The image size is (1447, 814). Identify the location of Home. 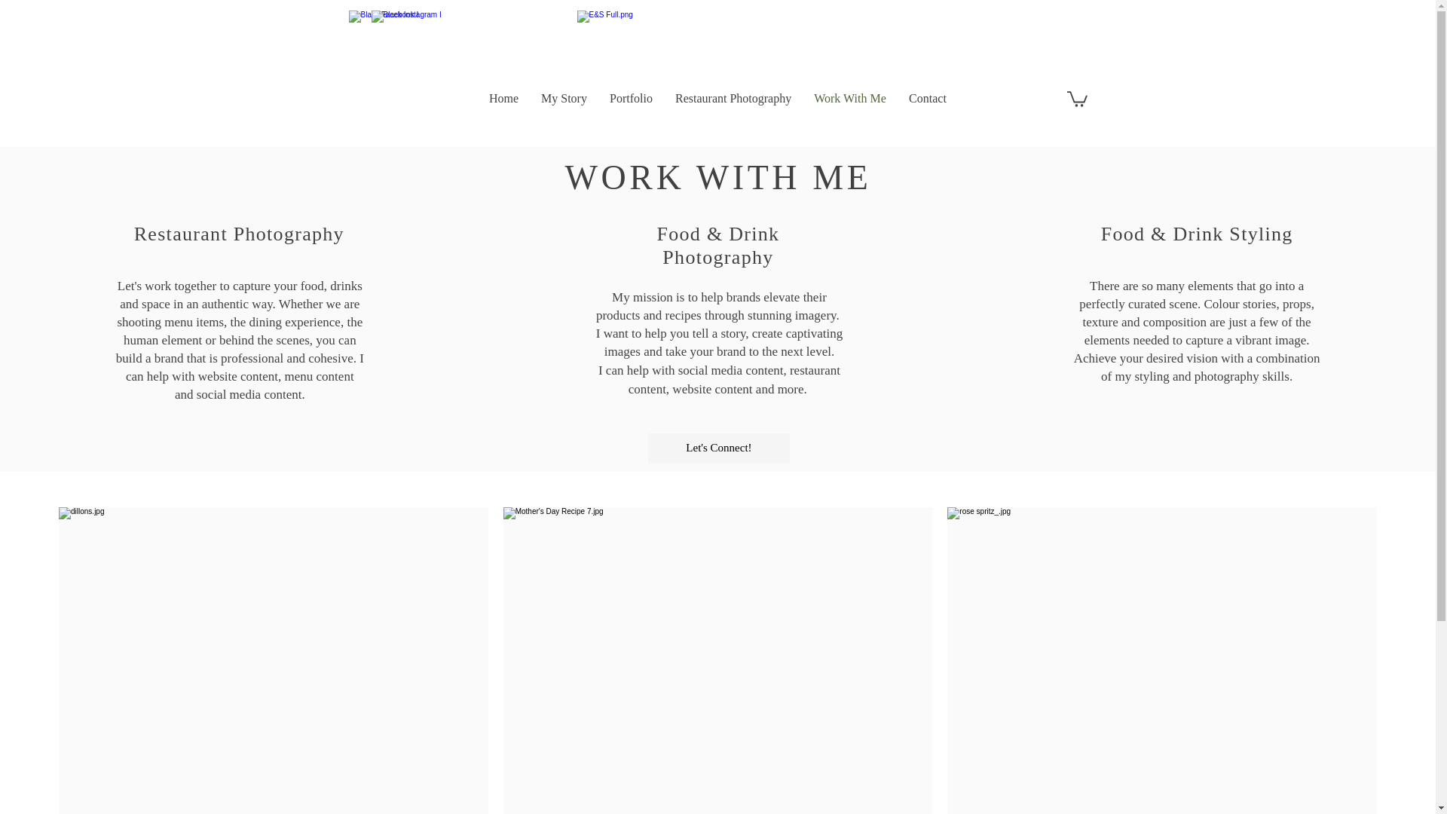
(503, 98).